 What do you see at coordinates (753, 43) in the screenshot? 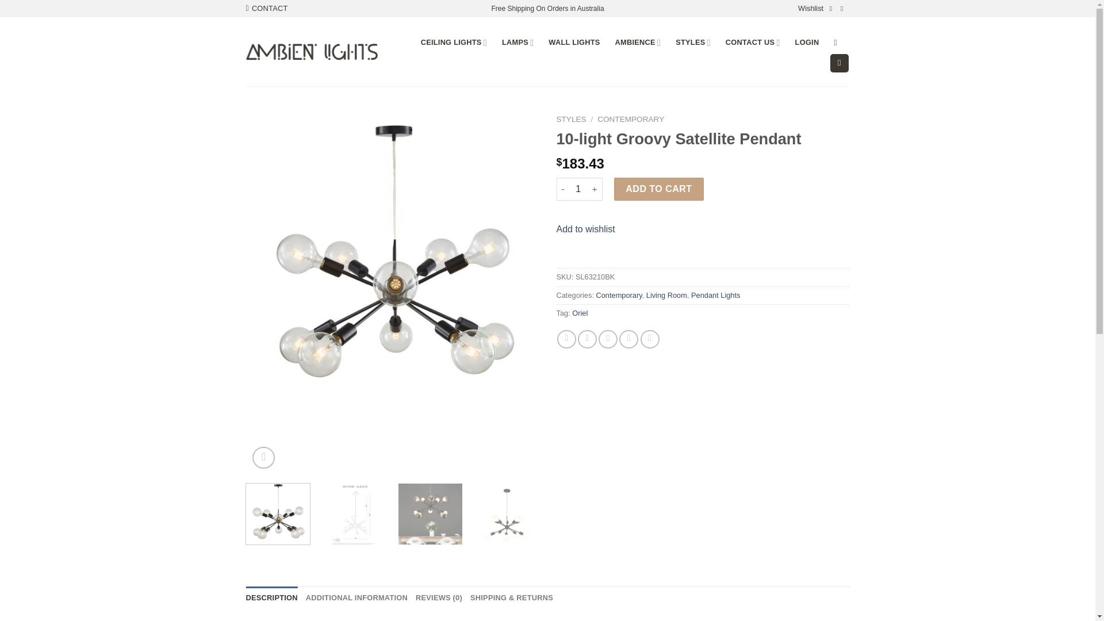
I see `CONTACT US` at bounding box center [753, 43].